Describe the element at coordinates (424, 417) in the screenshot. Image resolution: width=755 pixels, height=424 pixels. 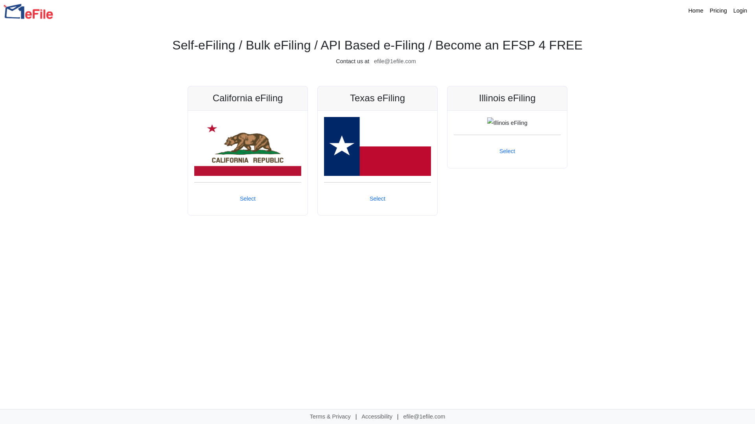
I see `efile@1efile.com` at that location.